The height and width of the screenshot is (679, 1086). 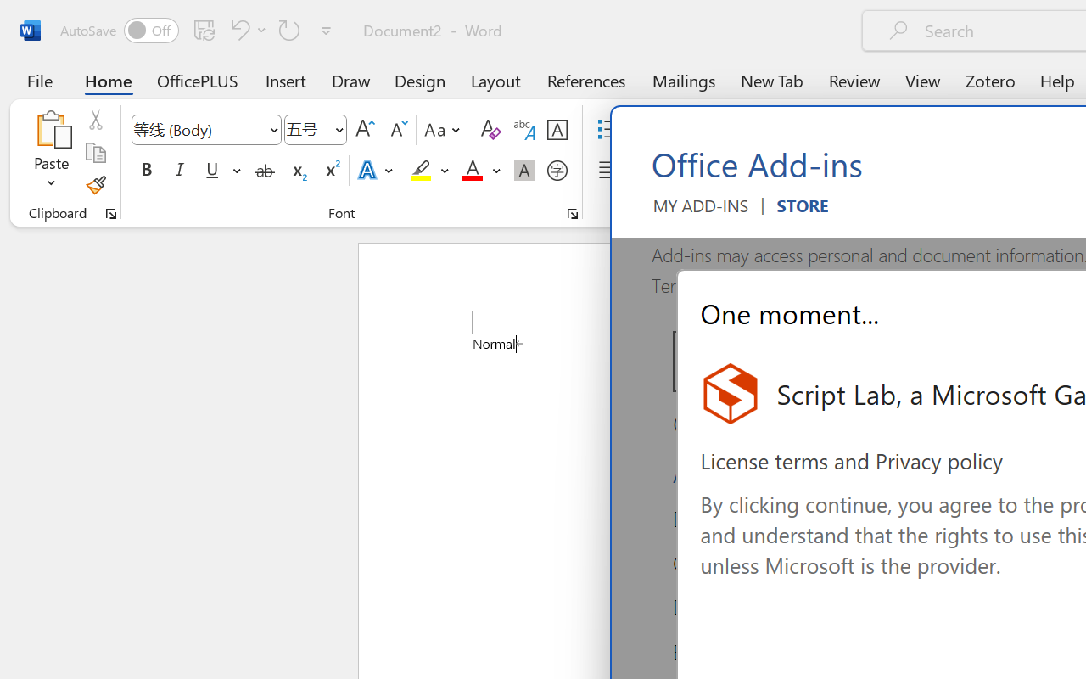 I want to click on Layout, so click(x=495, y=80).